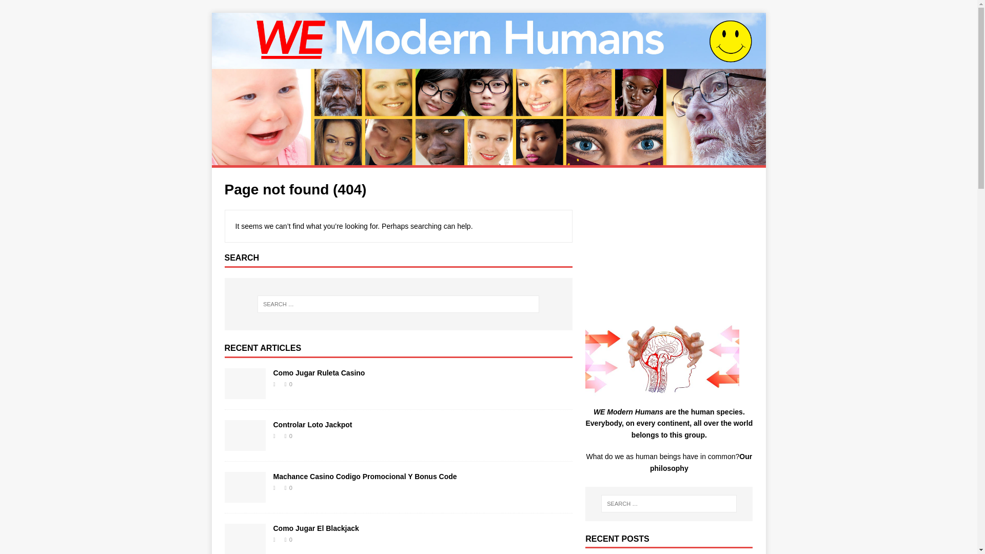 The height and width of the screenshot is (554, 985). Describe the element at coordinates (701, 462) in the screenshot. I see `Our philosophy` at that location.